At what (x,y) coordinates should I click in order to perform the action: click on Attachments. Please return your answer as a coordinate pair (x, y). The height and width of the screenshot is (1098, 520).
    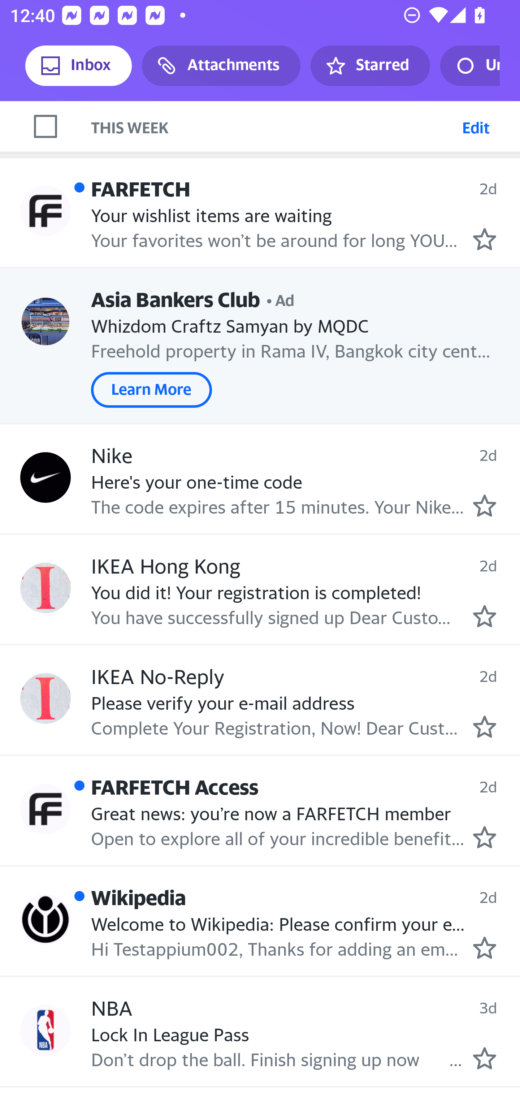
    Looking at the image, I should click on (221, 66).